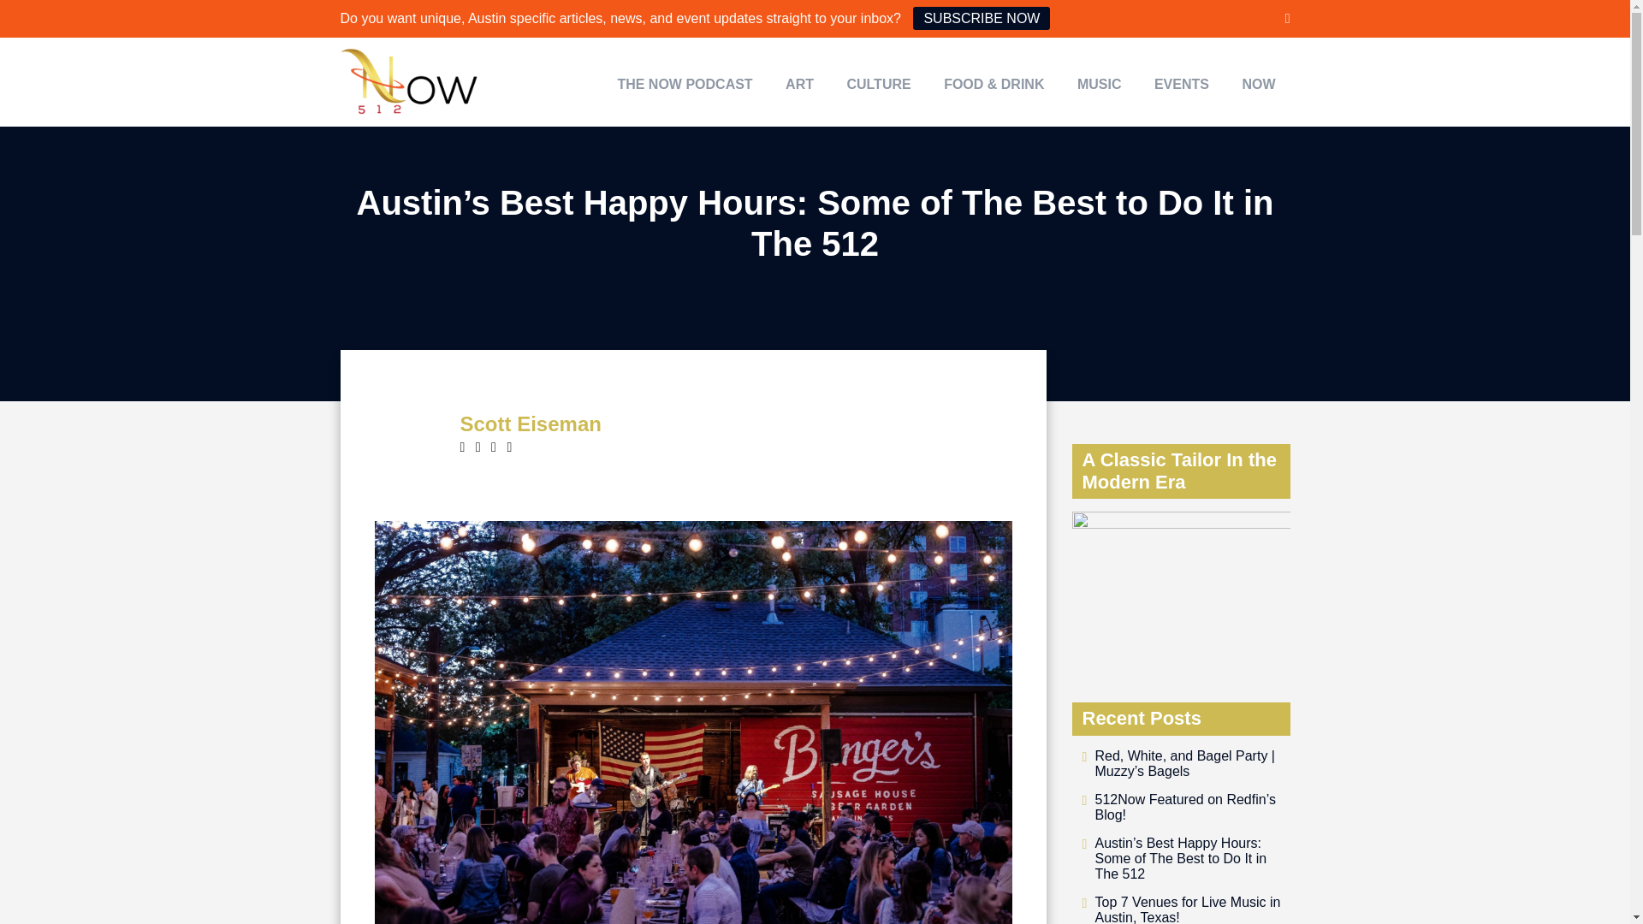  I want to click on CULTURE, so click(878, 91).